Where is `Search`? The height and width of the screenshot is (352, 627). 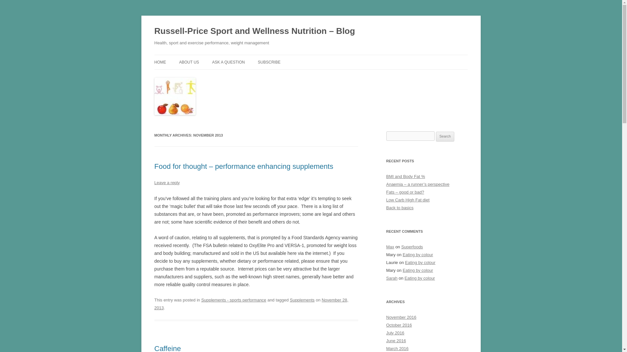
Search is located at coordinates (445, 136).